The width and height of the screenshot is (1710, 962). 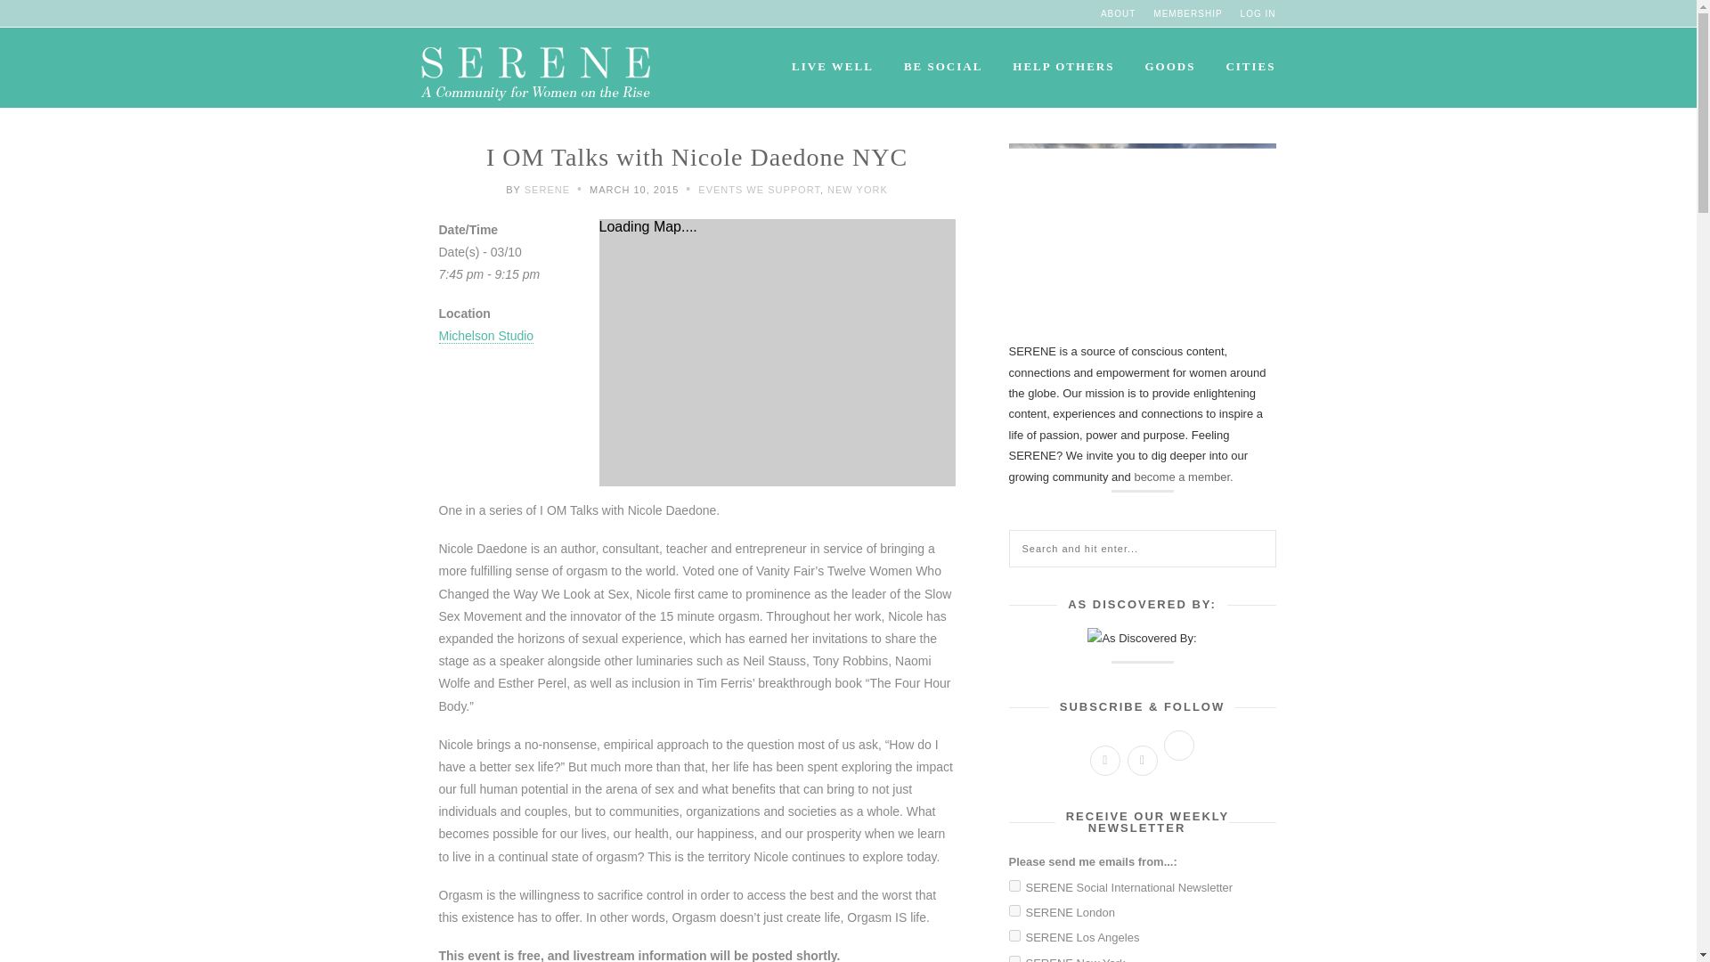 What do you see at coordinates (1014, 958) in the screenshot?
I see `SERENE New York` at bounding box center [1014, 958].